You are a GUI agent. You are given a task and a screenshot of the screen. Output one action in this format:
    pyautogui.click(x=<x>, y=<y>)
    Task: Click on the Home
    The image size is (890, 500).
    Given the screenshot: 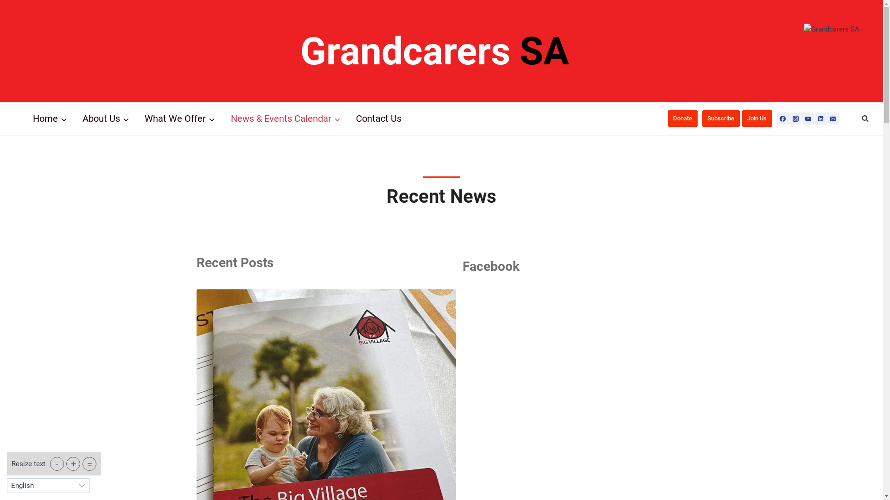 What is the action you would take?
    pyautogui.click(x=50, y=119)
    